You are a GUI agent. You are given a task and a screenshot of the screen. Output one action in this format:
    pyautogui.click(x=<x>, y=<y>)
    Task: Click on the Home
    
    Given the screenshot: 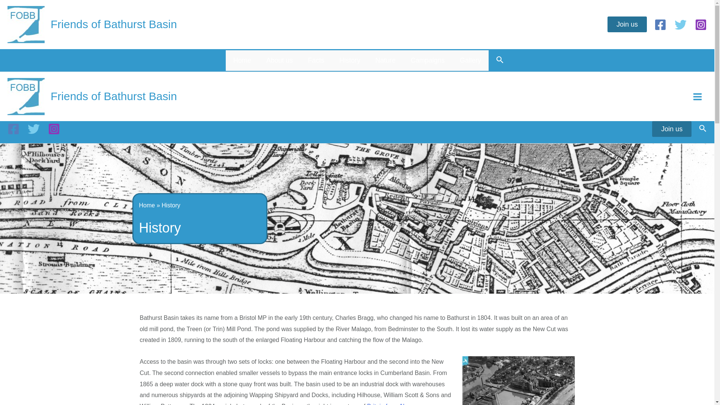 What is the action you would take?
    pyautogui.click(x=242, y=60)
    